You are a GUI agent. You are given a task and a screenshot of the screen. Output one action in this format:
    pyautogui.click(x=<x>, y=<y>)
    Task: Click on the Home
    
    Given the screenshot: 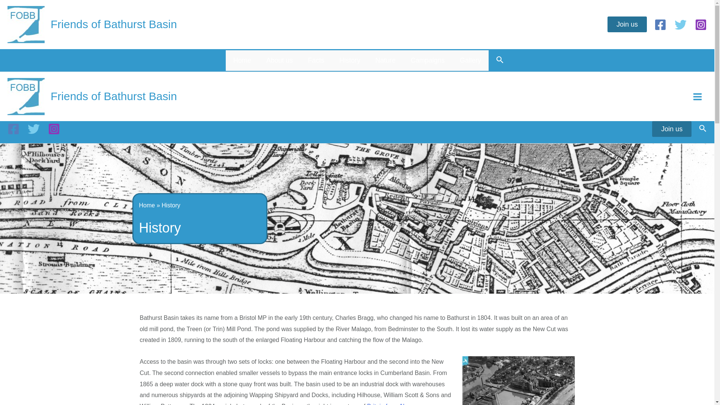 What is the action you would take?
    pyautogui.click(x=242, y=60)
    